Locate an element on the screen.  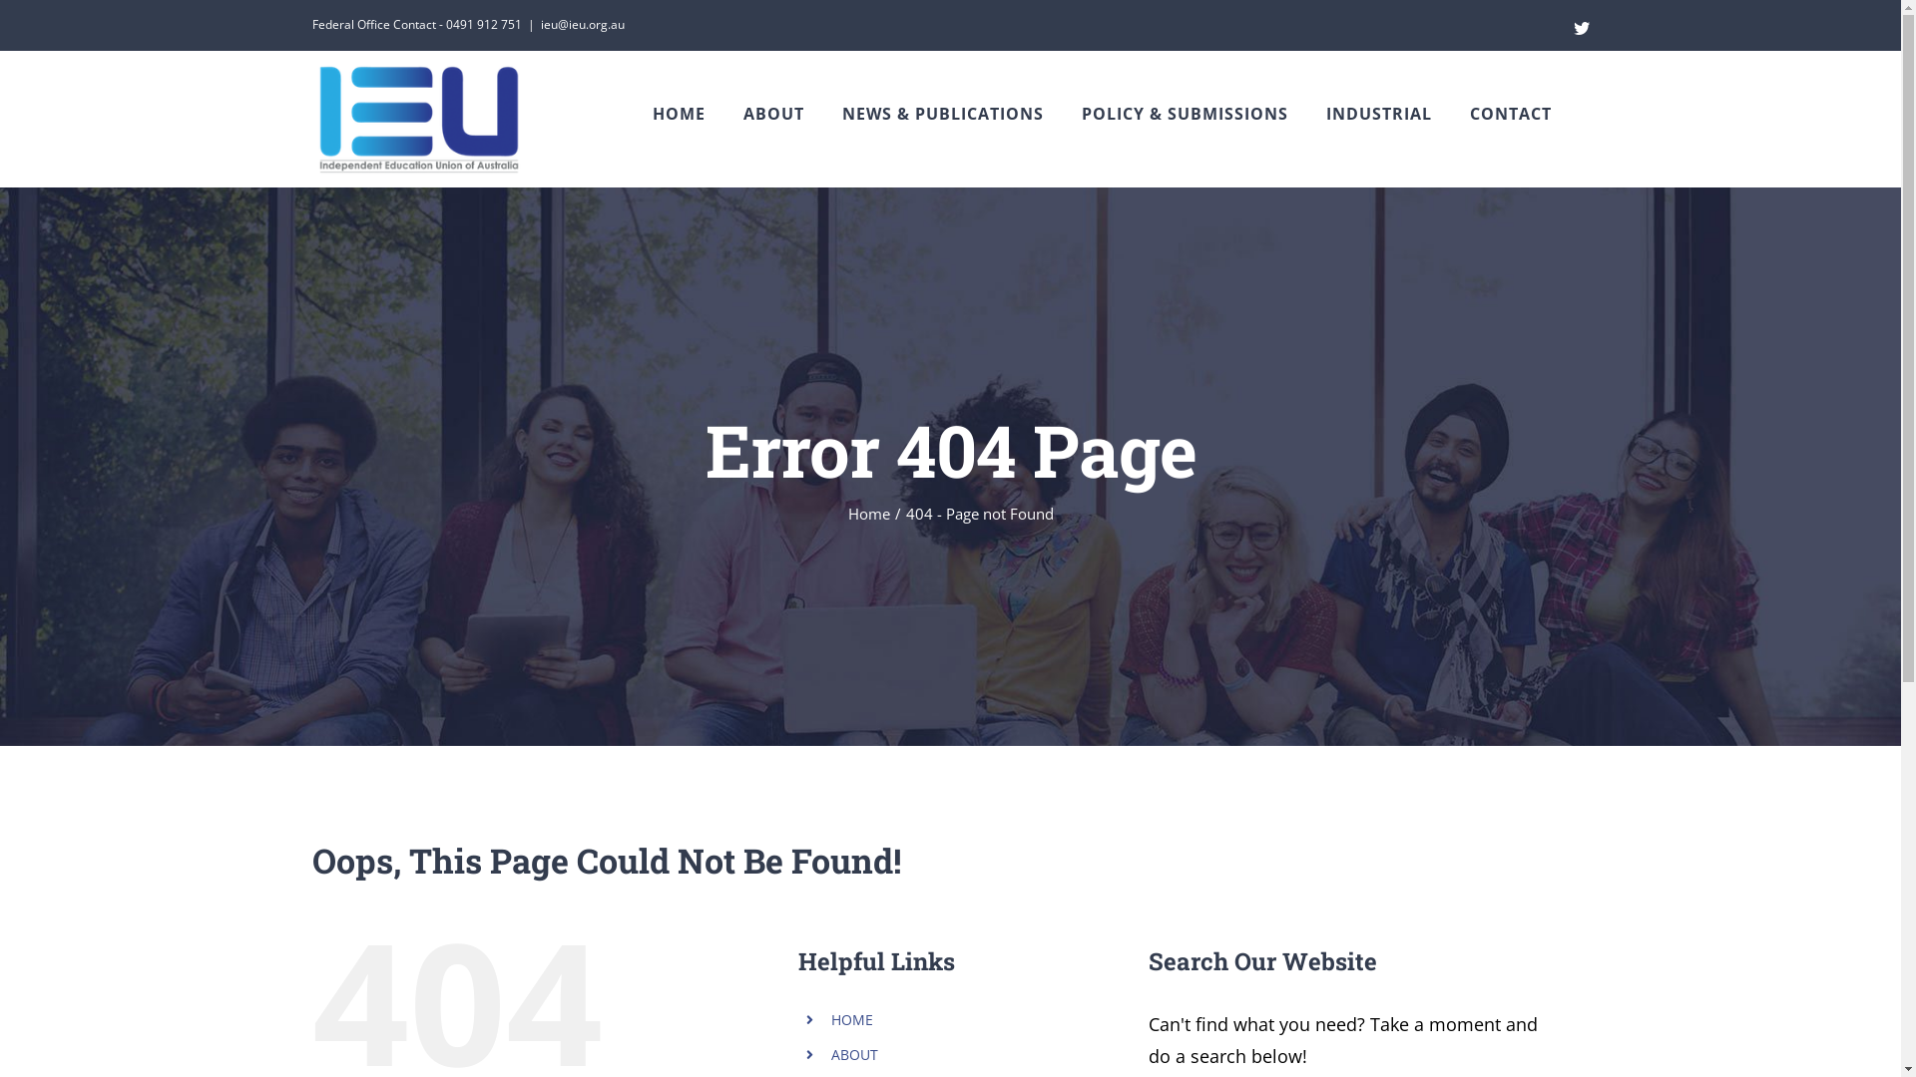
ABOUT is located at coordinates (854, 1055).